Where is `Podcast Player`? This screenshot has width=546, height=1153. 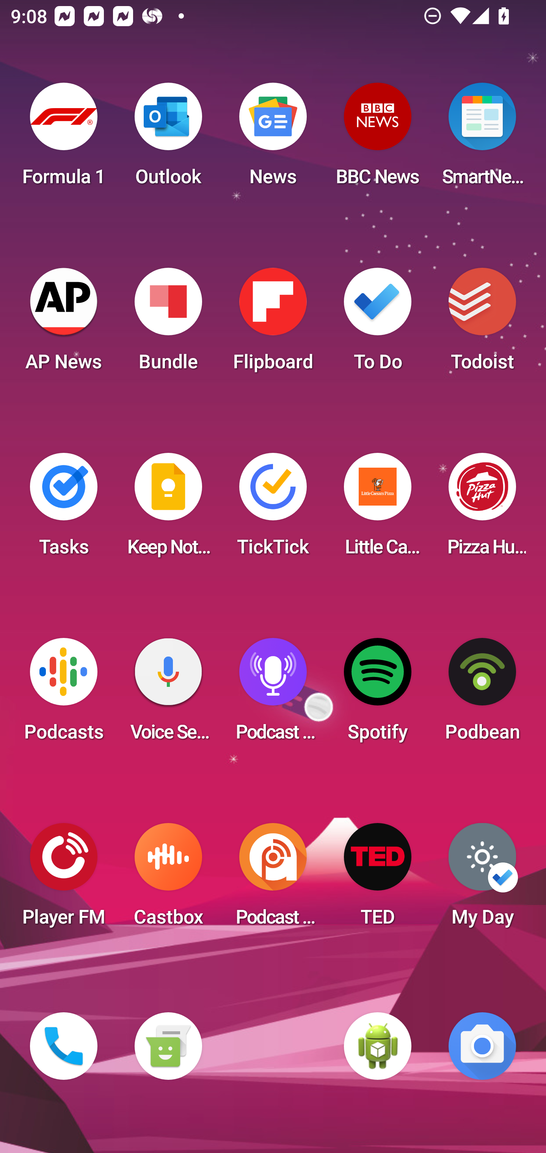 Podcast Player is located at coordinates (273, 694).